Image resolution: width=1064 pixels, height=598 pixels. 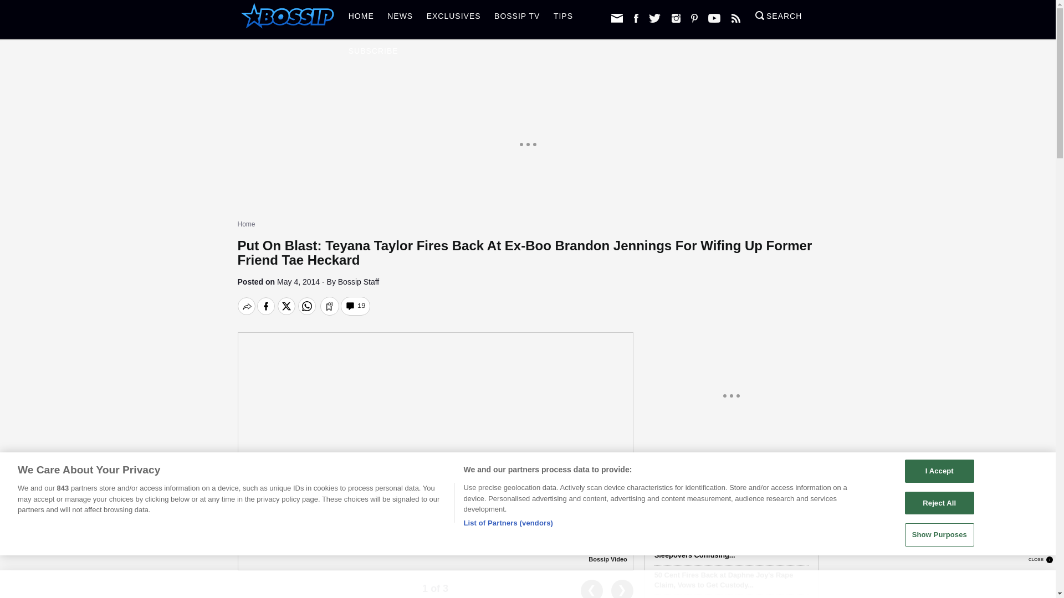 I want to click on EXCLUSIVES, so click(x=453, y=19).